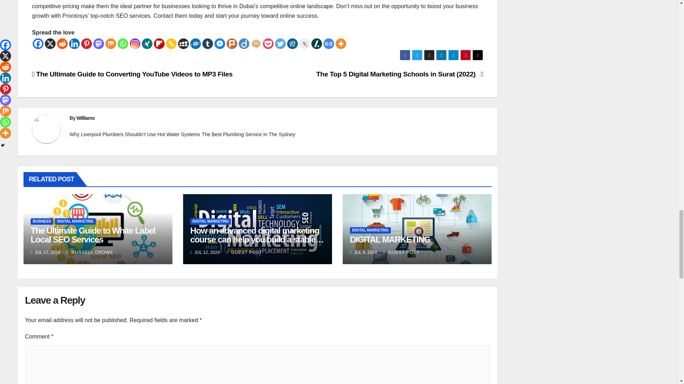 The image size is (684, 384). Describe the element at coordinates (62, 44) in the screenshot. I see `Reddit` at that location.